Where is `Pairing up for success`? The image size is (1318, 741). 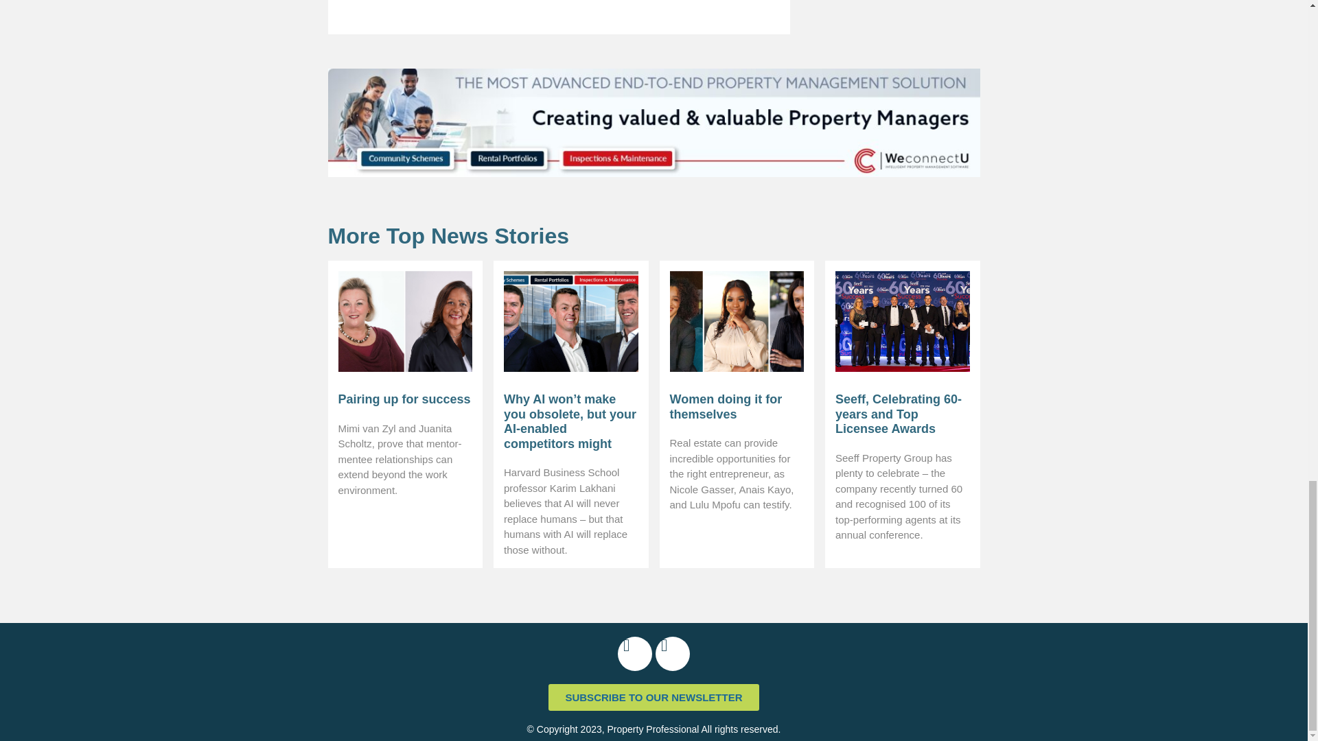
Pairing up for success is located at coordinates (404, 399).